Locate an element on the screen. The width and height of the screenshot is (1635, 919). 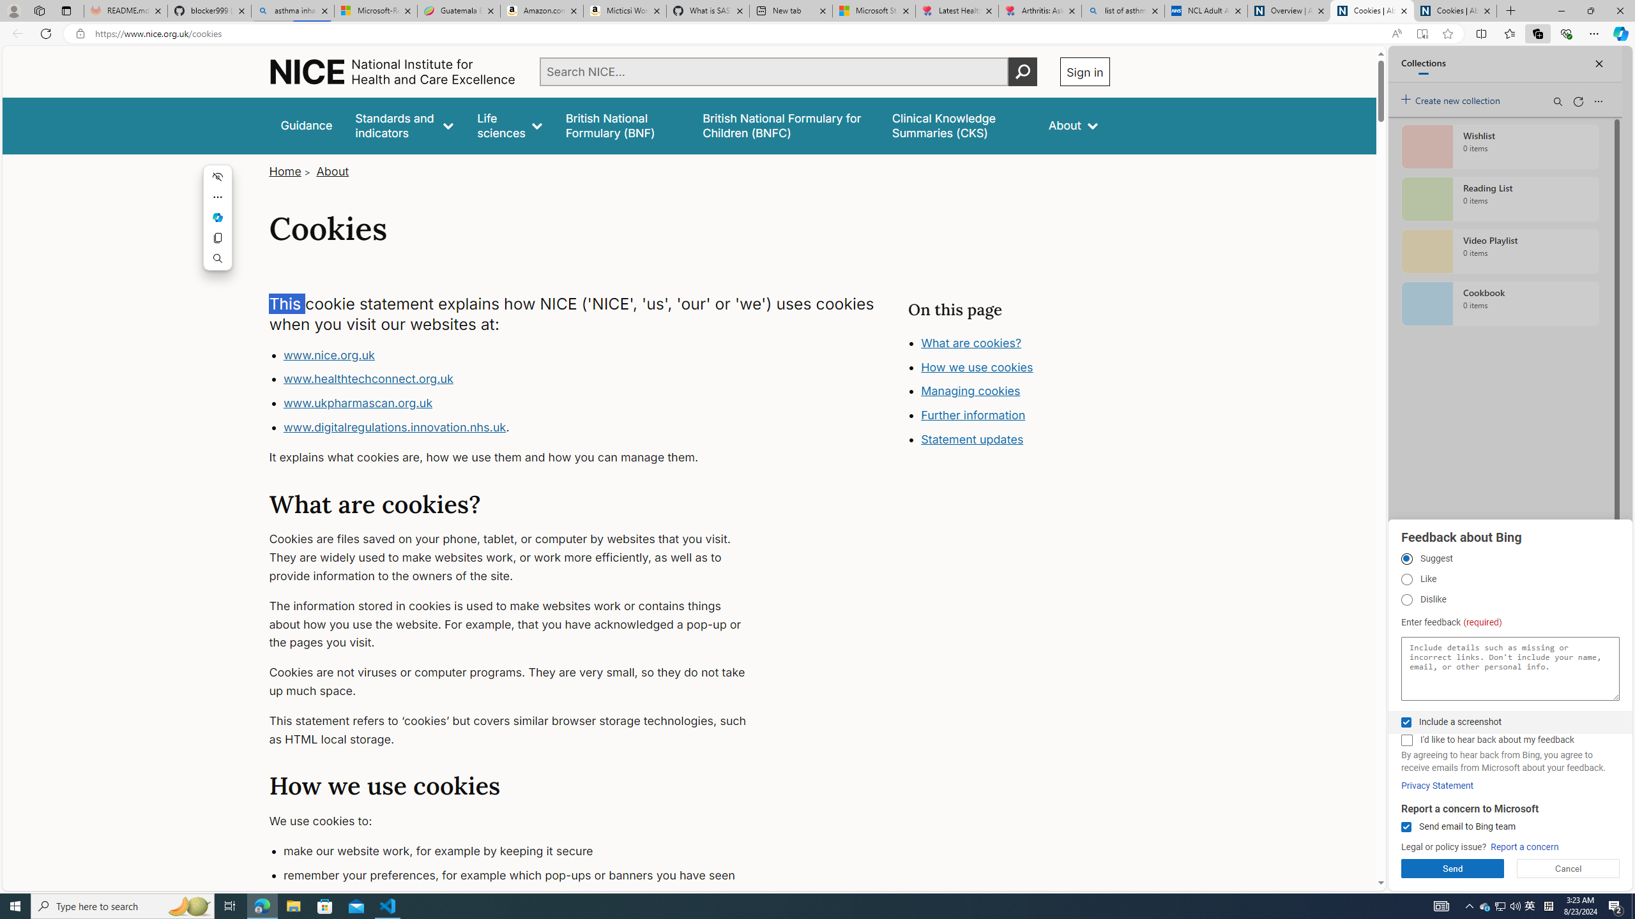
Further information is located at coordinates (973, 415).